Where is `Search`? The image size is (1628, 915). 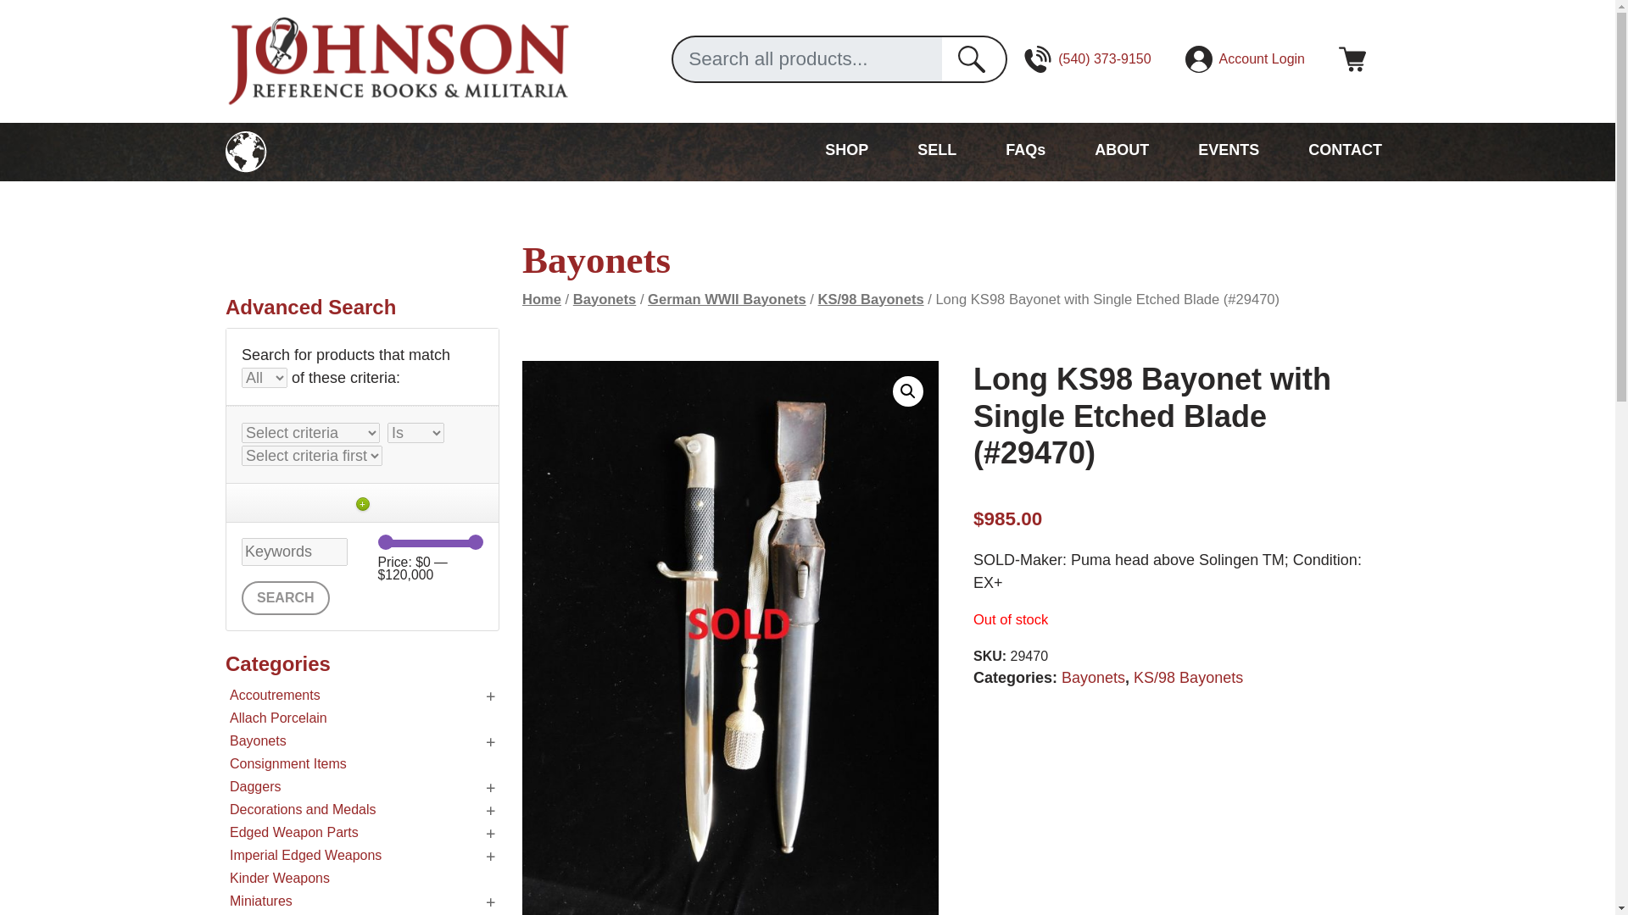
Search is located at coordinates (285, 597).